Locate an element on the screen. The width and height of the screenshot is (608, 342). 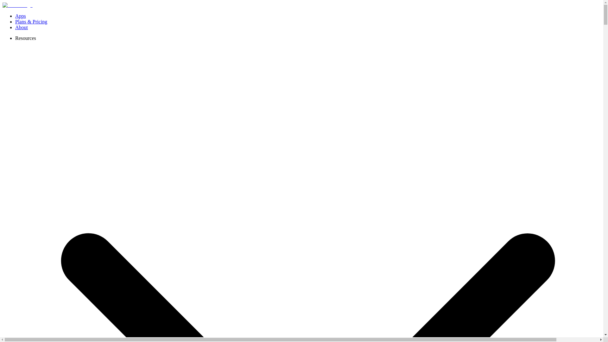
About is located at coordinates (22, 27).